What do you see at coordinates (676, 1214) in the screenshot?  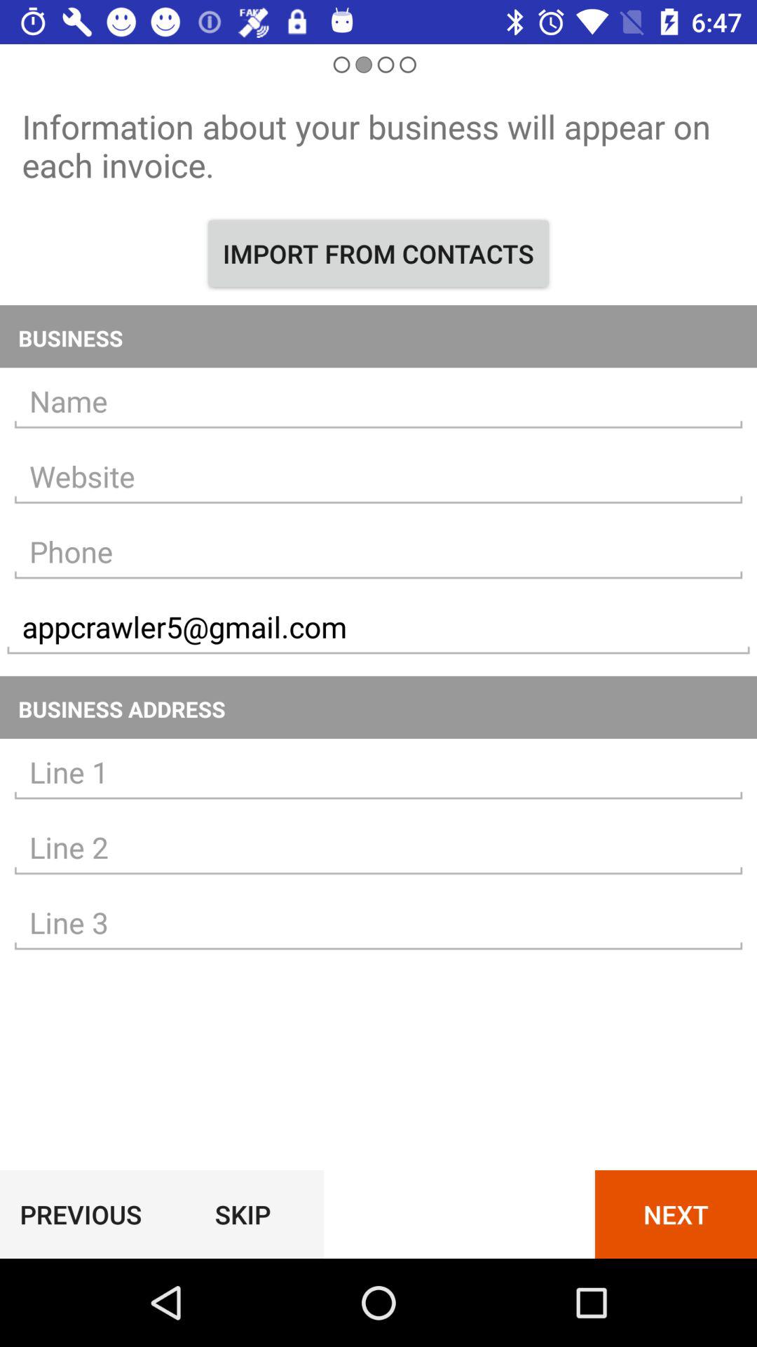 I see `flip to the next` at bounding box center [676, 1214].